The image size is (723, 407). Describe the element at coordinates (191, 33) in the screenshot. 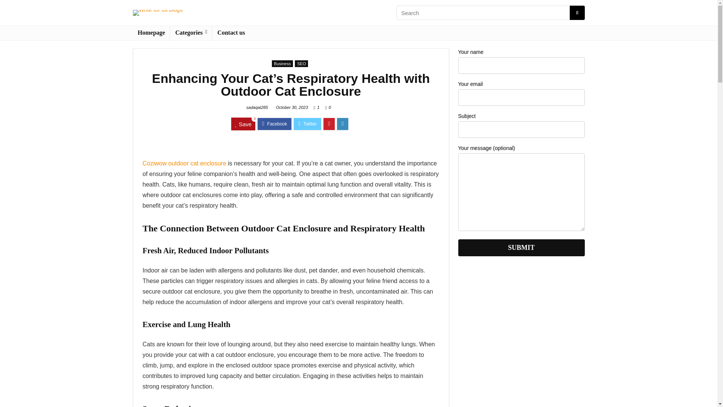

I see `Categories` at that location.